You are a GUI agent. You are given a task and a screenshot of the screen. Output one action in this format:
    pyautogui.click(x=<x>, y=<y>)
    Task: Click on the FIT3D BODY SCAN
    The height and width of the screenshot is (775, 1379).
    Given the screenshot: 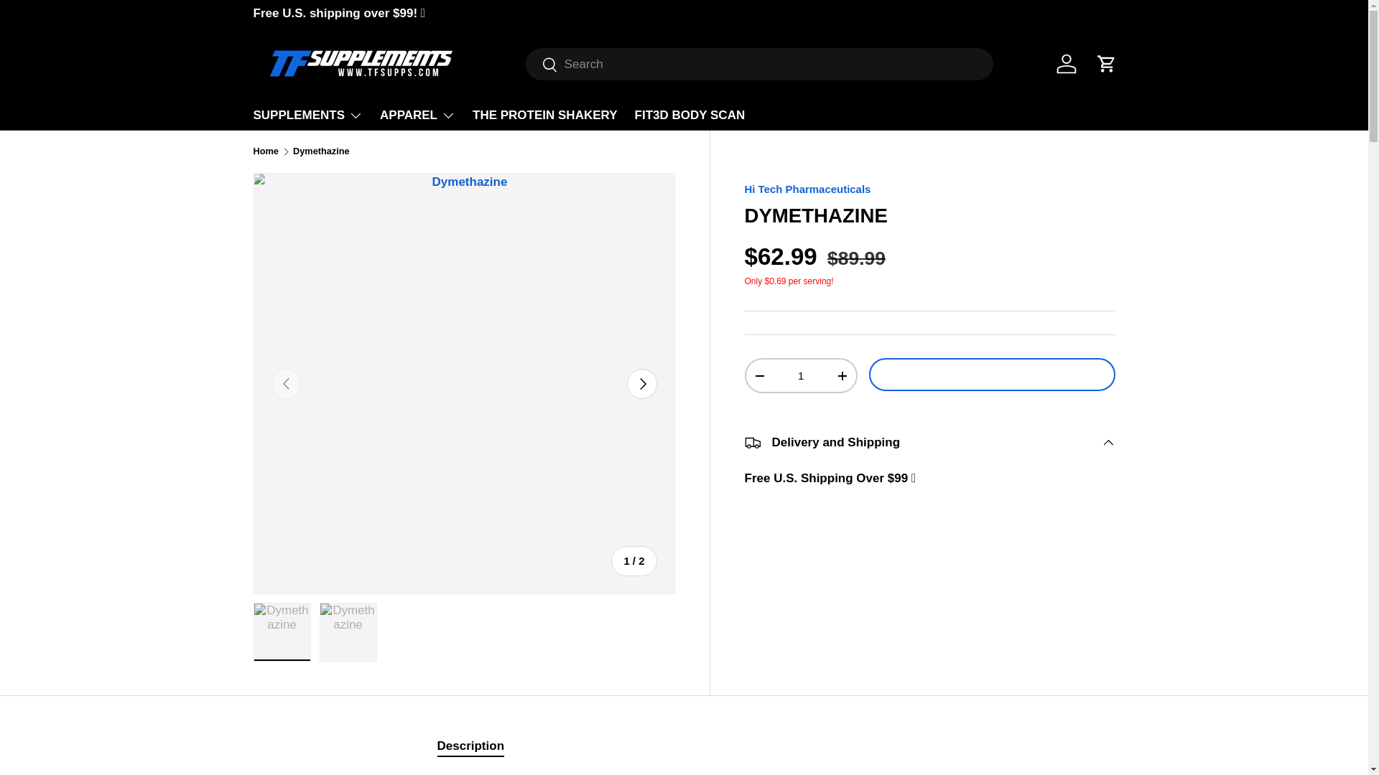 What is the action you would take?
    pyautogui.click(x=689, y=115)
    